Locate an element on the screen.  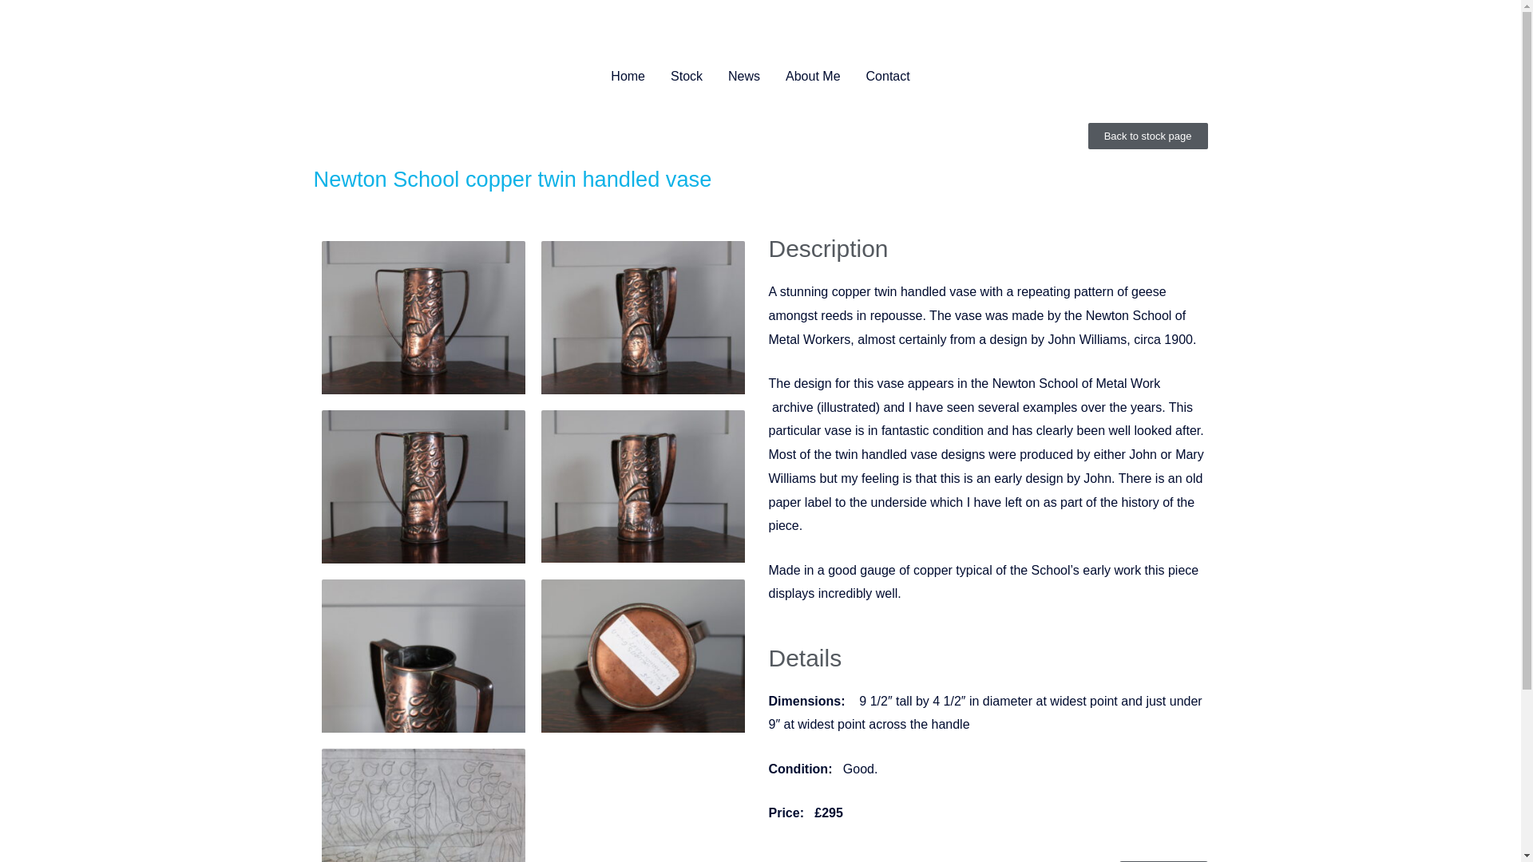
News is located at coordinates (744, 77).